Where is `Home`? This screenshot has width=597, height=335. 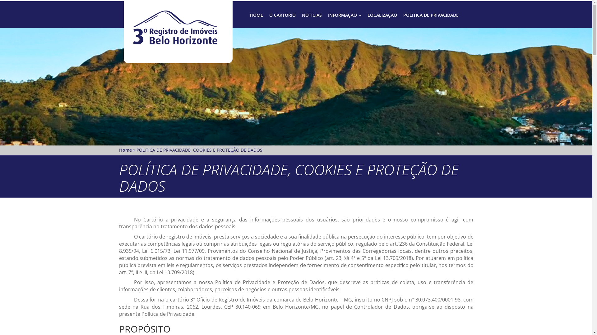 Home is located at coordinates (125, 150).